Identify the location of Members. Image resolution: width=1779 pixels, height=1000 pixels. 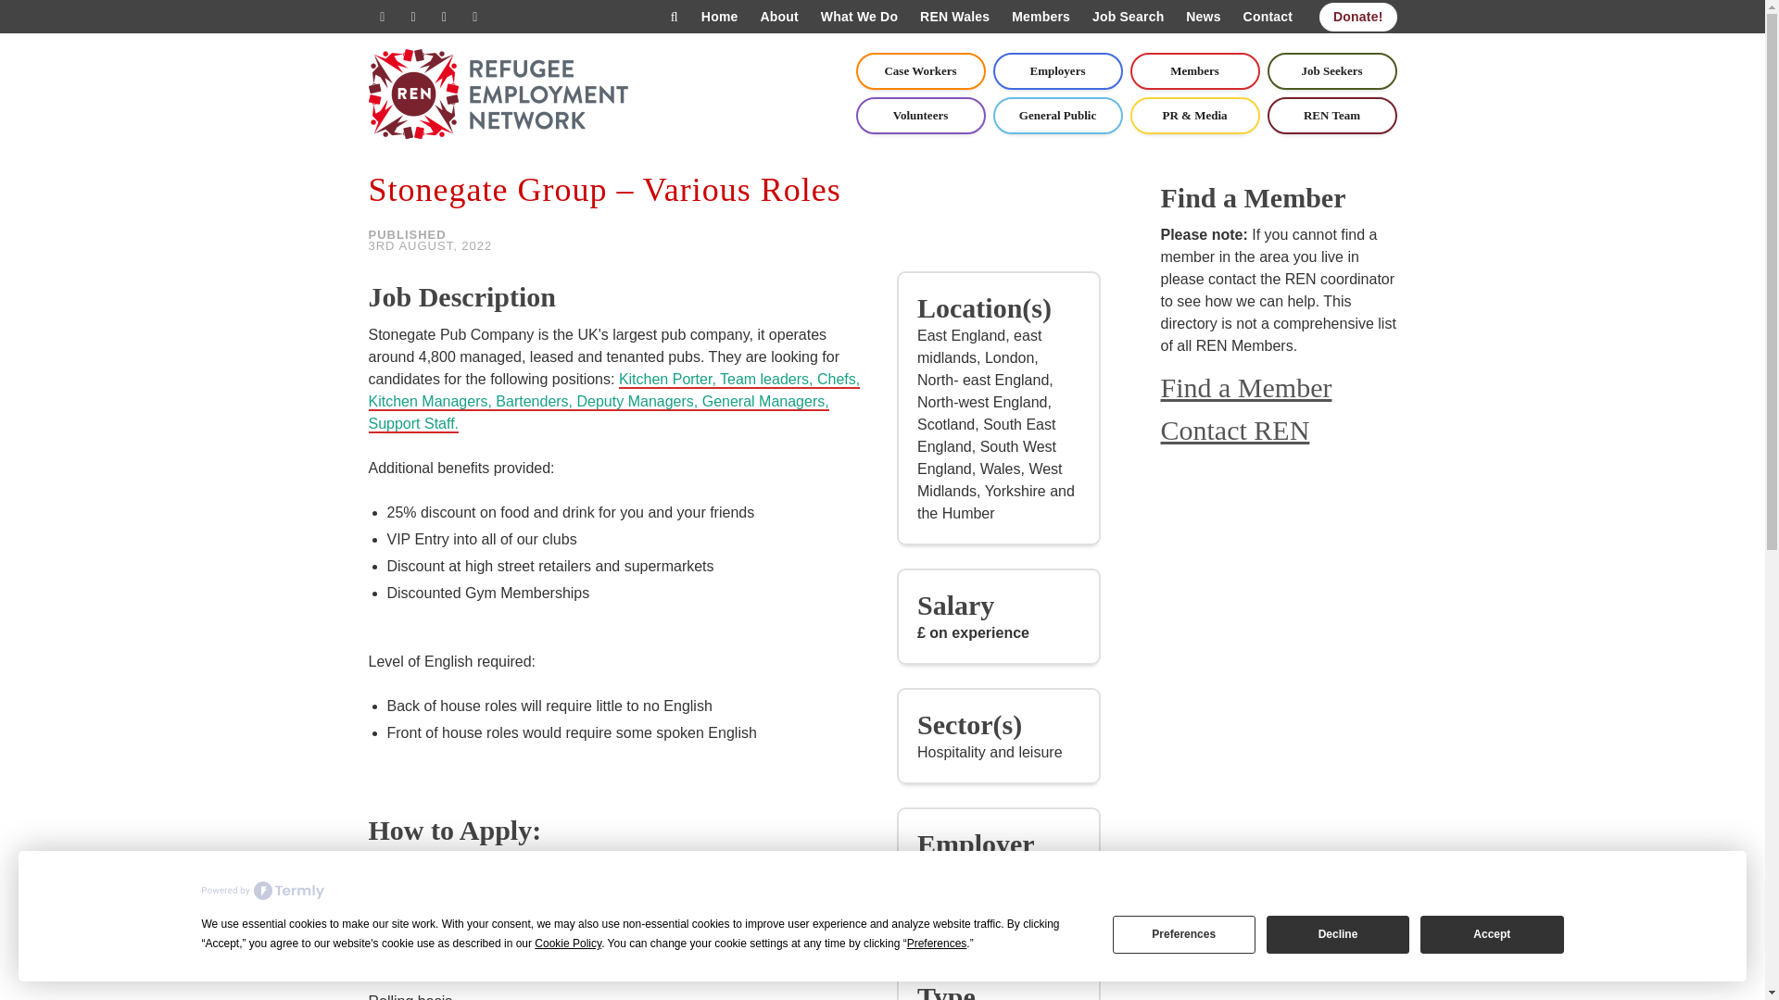
(1041, 17).